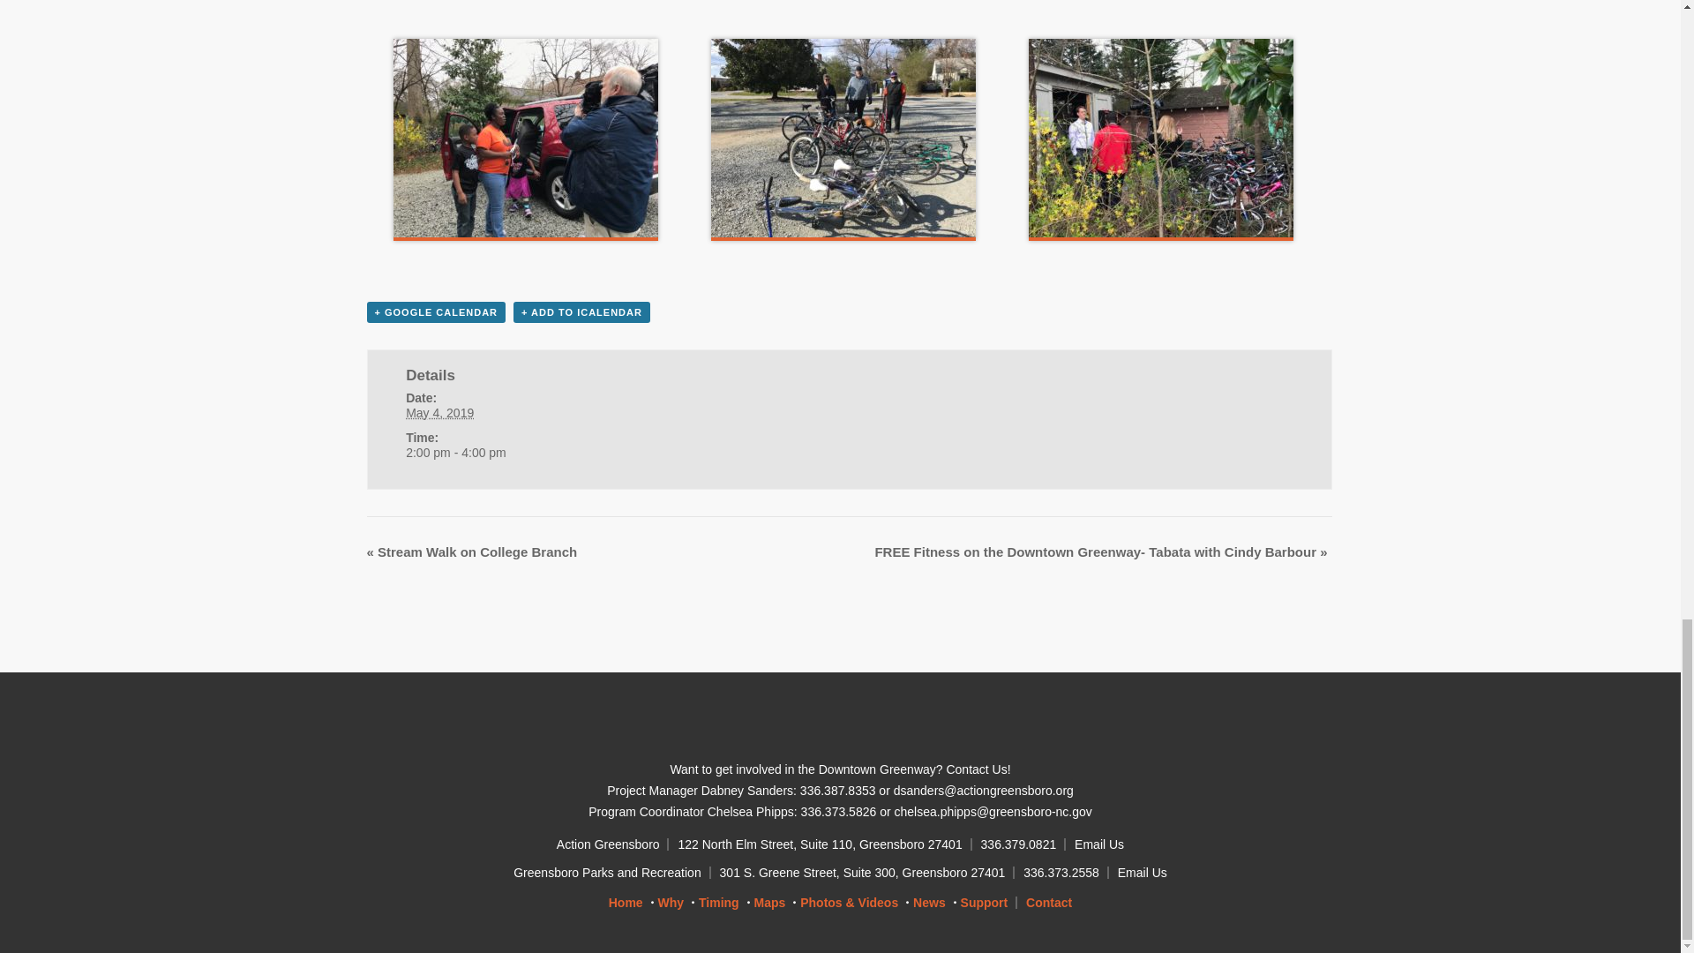  What do you see at coordinates (439, 413) in the screenshot?
I see `2019-05-04` at bounding box center [439, 413].